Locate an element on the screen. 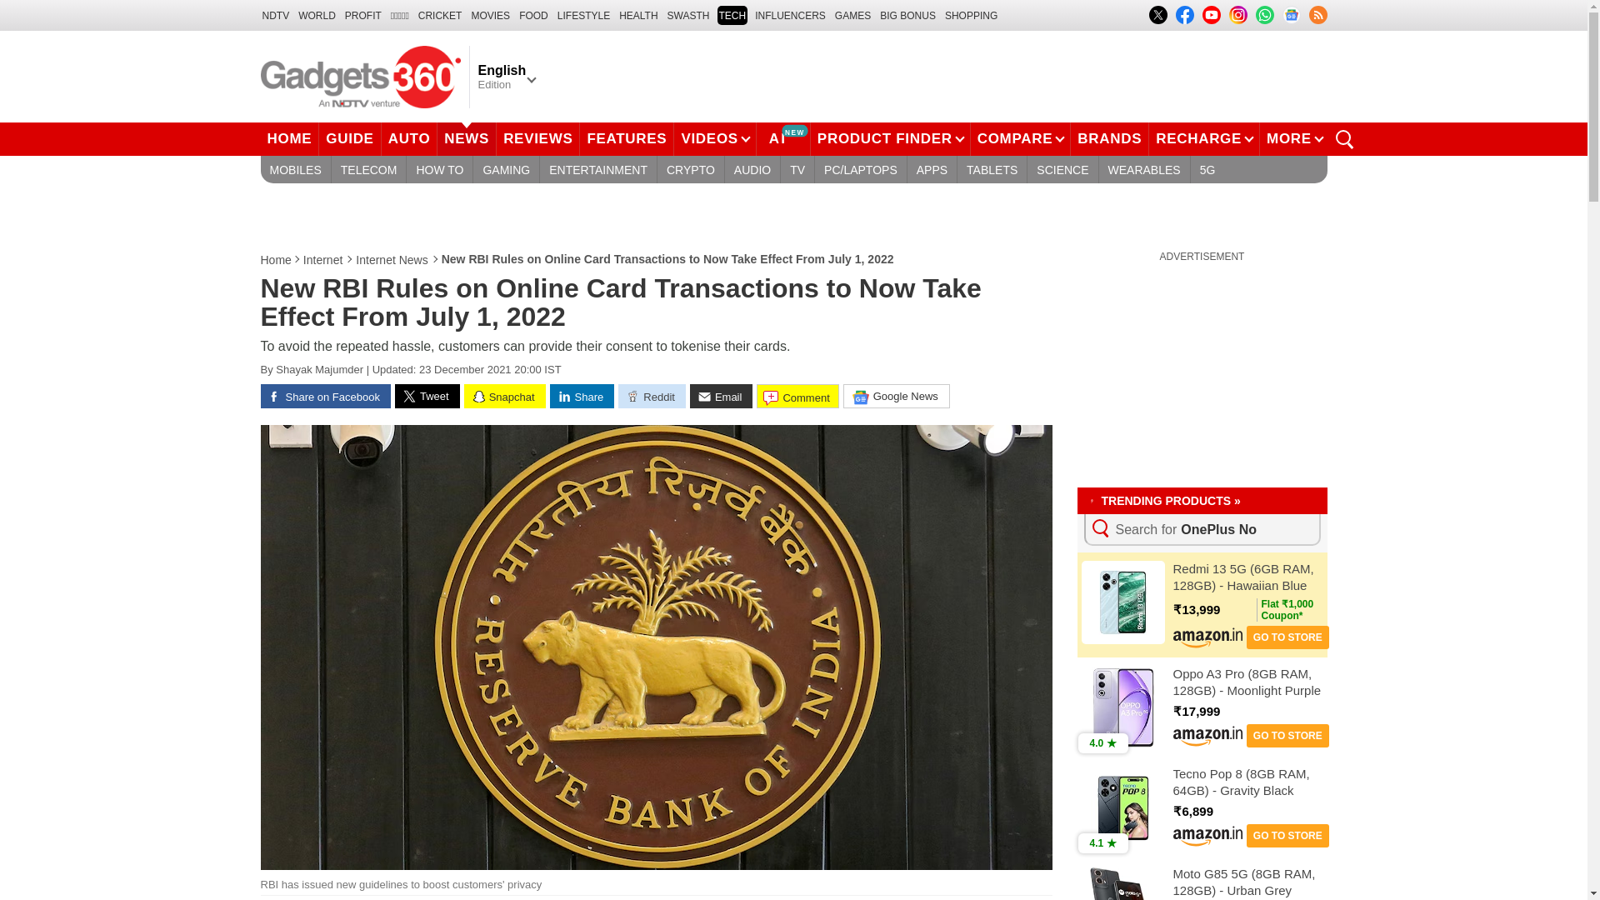  HOME is located at coordinates (288, 138).